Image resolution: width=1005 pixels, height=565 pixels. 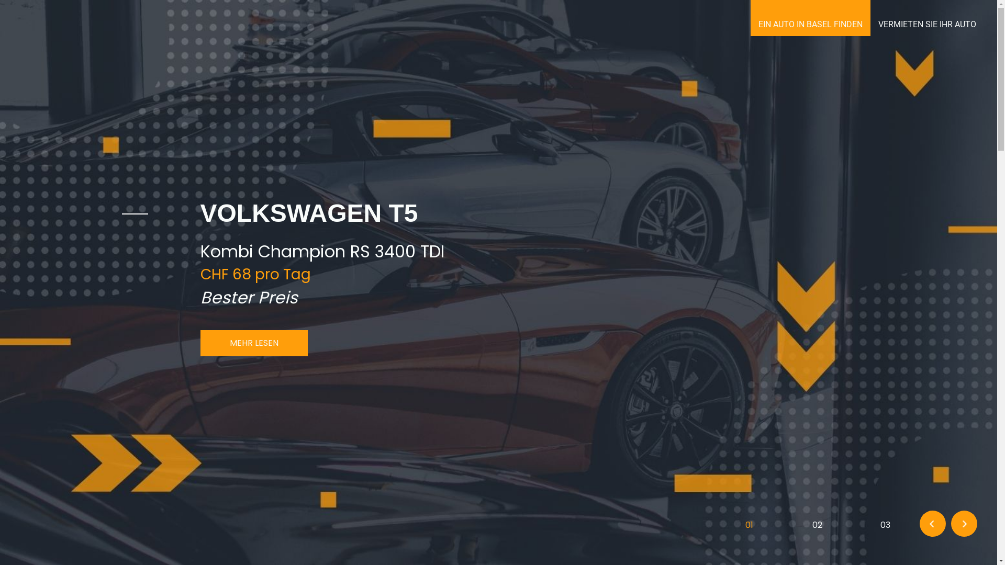 I want to click on VERMIETEN SIE IHR AUTO, so click(x=928, y=18).